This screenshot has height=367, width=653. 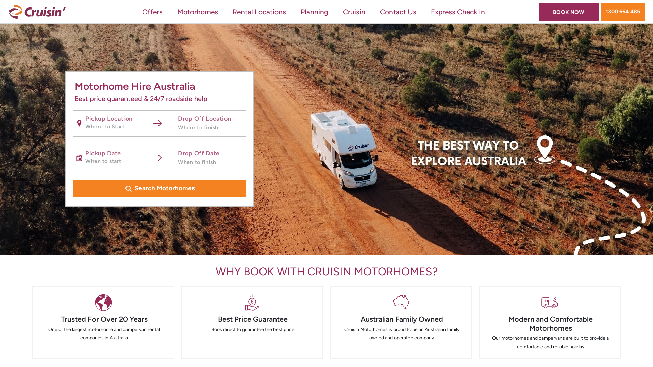 What do you see at coordinates (458, 12) in the screenshot?
I see `Express Check In` at bounding box center [458, 12].